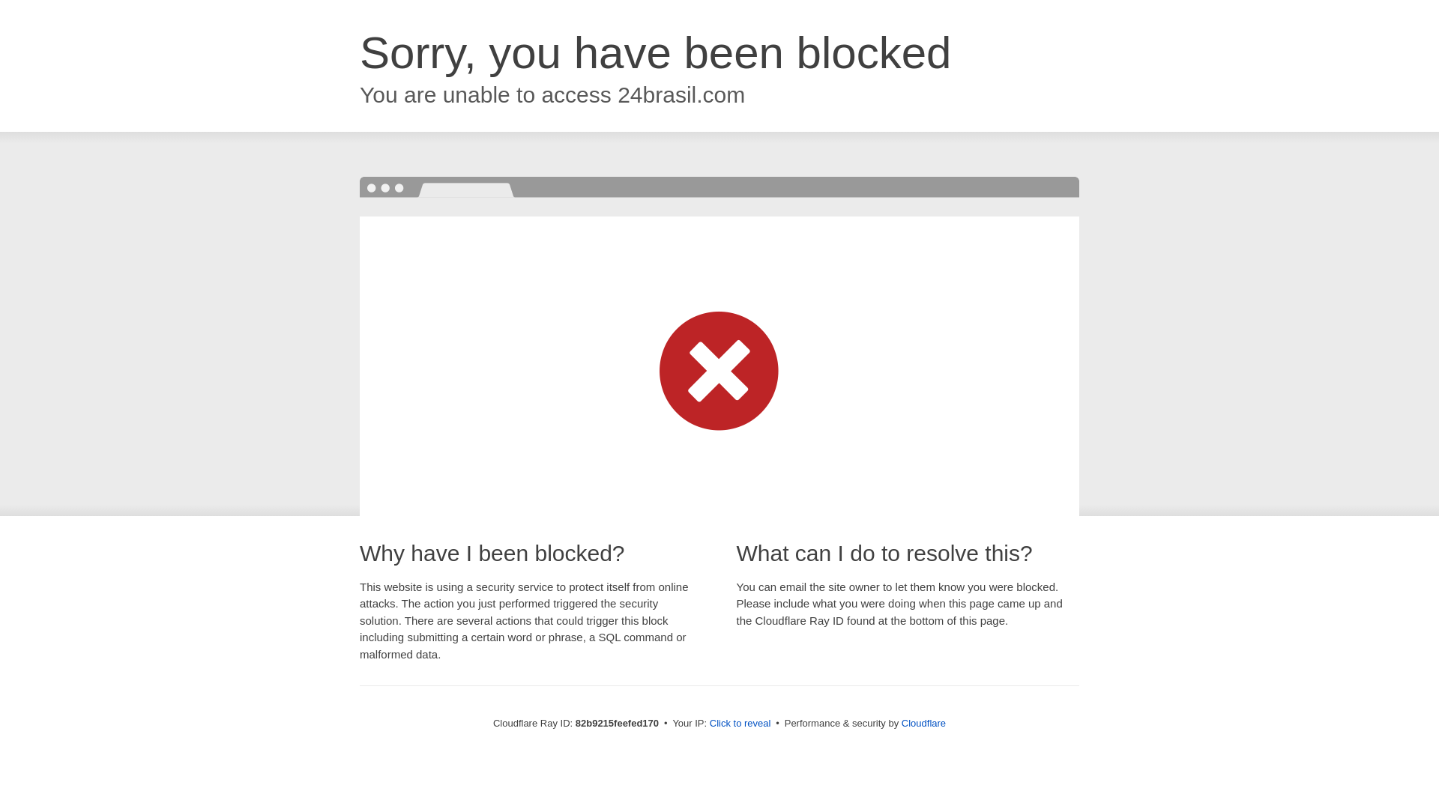 The width and height of the screenshot is (1439, 809). Describe the element at coordinates (740, 724) in the screenshot. I see `Click to reveal` at that location.